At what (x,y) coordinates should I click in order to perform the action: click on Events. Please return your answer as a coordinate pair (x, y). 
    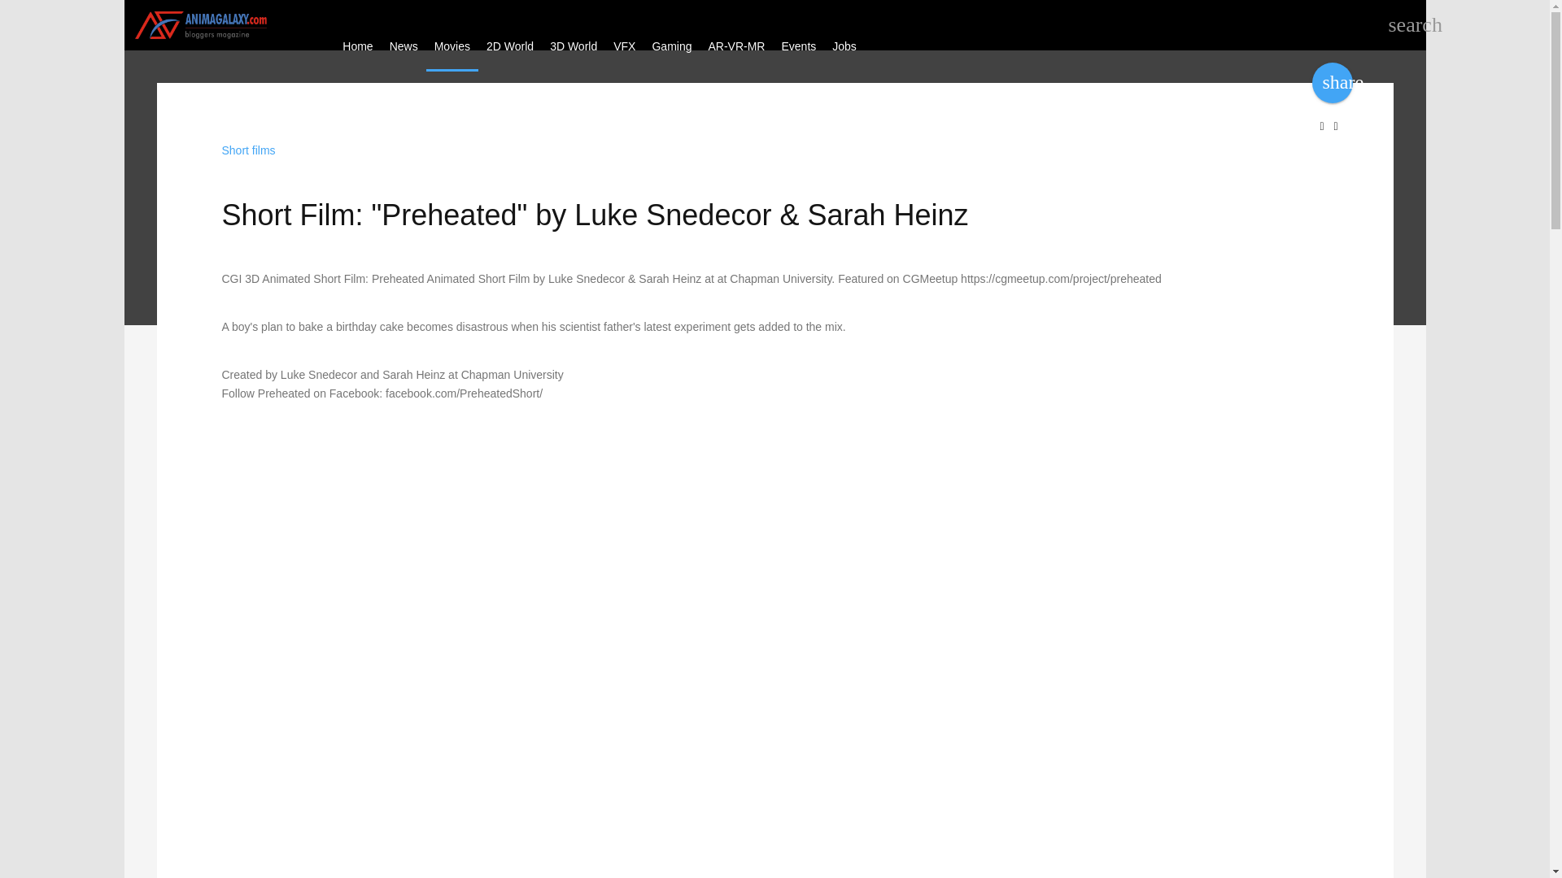
    Looking at the image, I should click on (799, 46).